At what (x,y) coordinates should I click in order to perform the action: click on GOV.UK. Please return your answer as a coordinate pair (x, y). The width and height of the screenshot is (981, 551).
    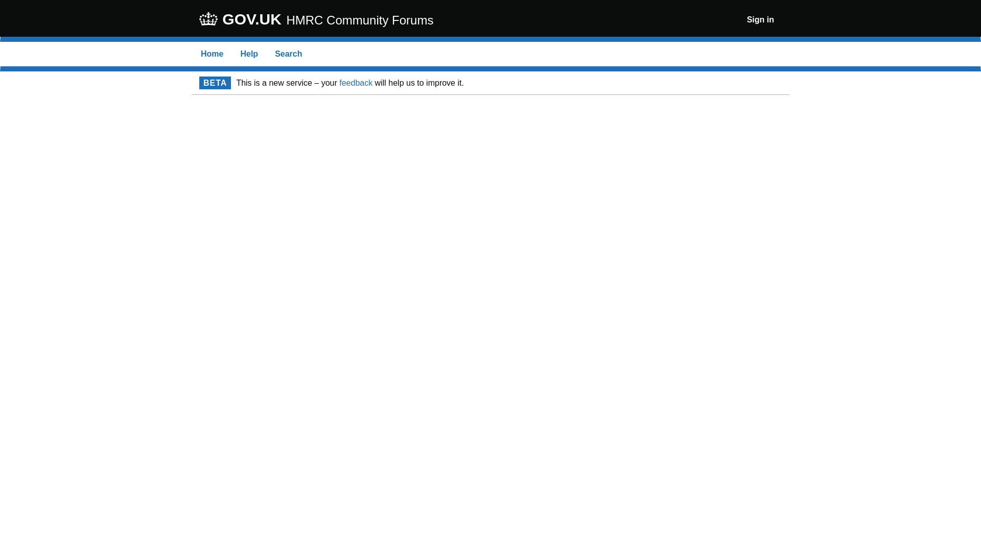
    Looking at the image, I should click on (241, 19).